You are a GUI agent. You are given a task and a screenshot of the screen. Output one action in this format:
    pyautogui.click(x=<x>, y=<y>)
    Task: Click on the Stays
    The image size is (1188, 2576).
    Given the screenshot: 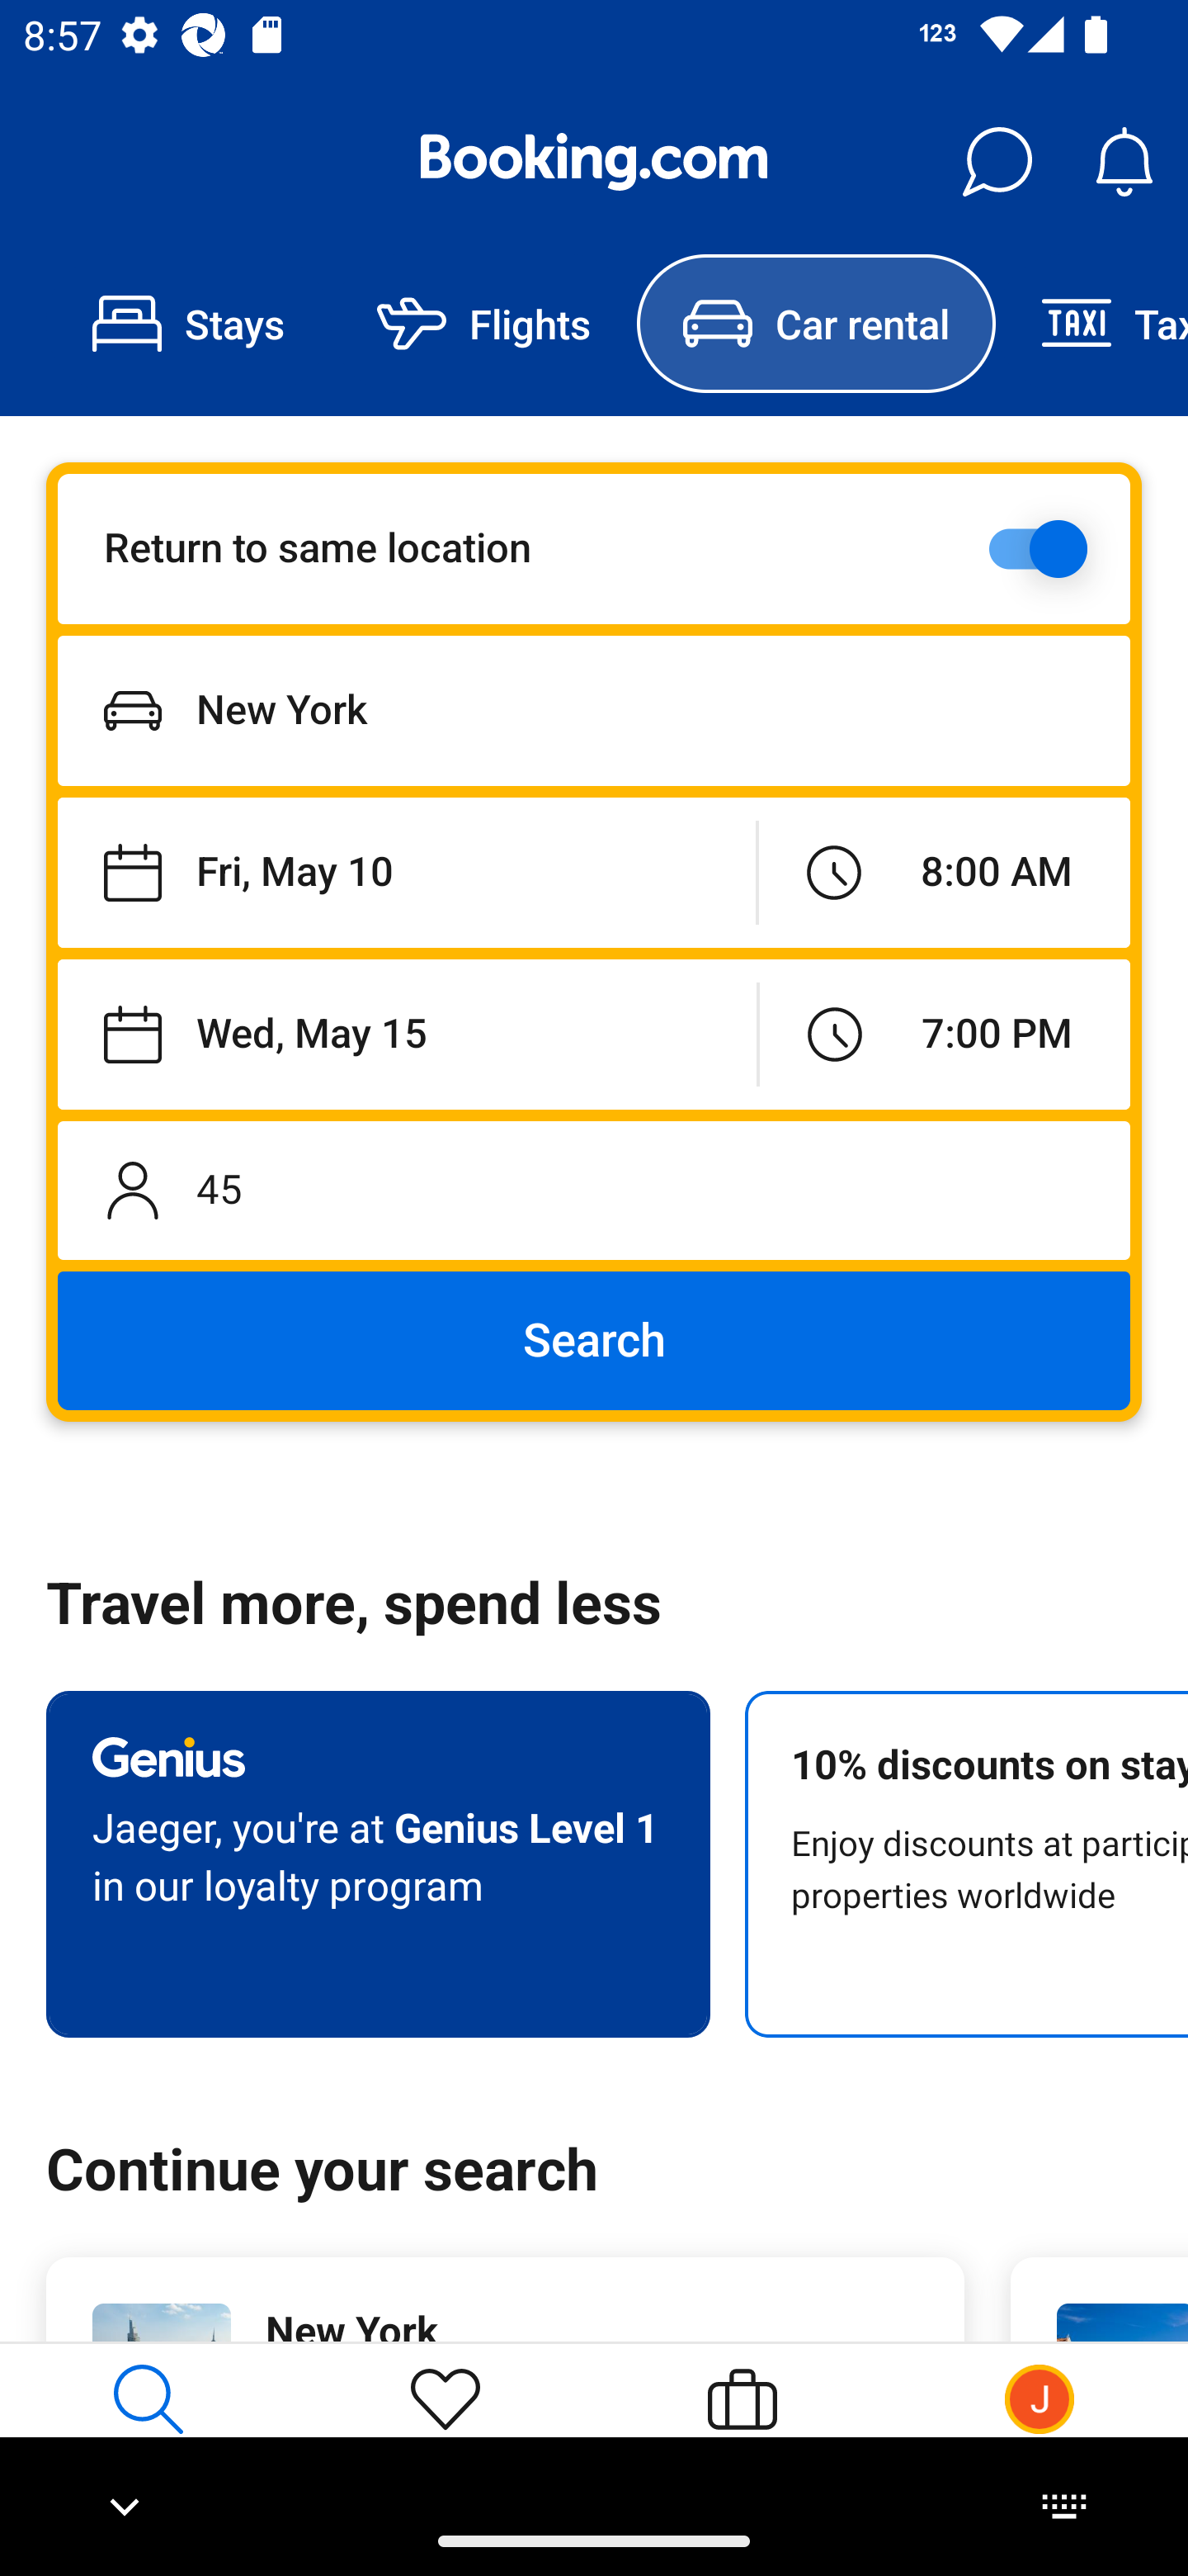 What is the action you would take?
    pyautogui.click(x=188, y=324)
    